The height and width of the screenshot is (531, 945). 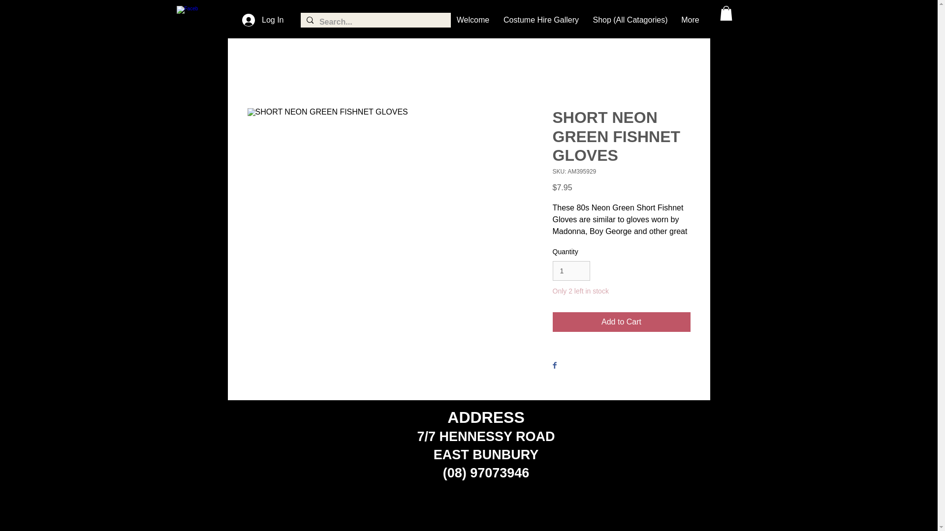 I want to click on Welcome, so click(x=472, y=20).